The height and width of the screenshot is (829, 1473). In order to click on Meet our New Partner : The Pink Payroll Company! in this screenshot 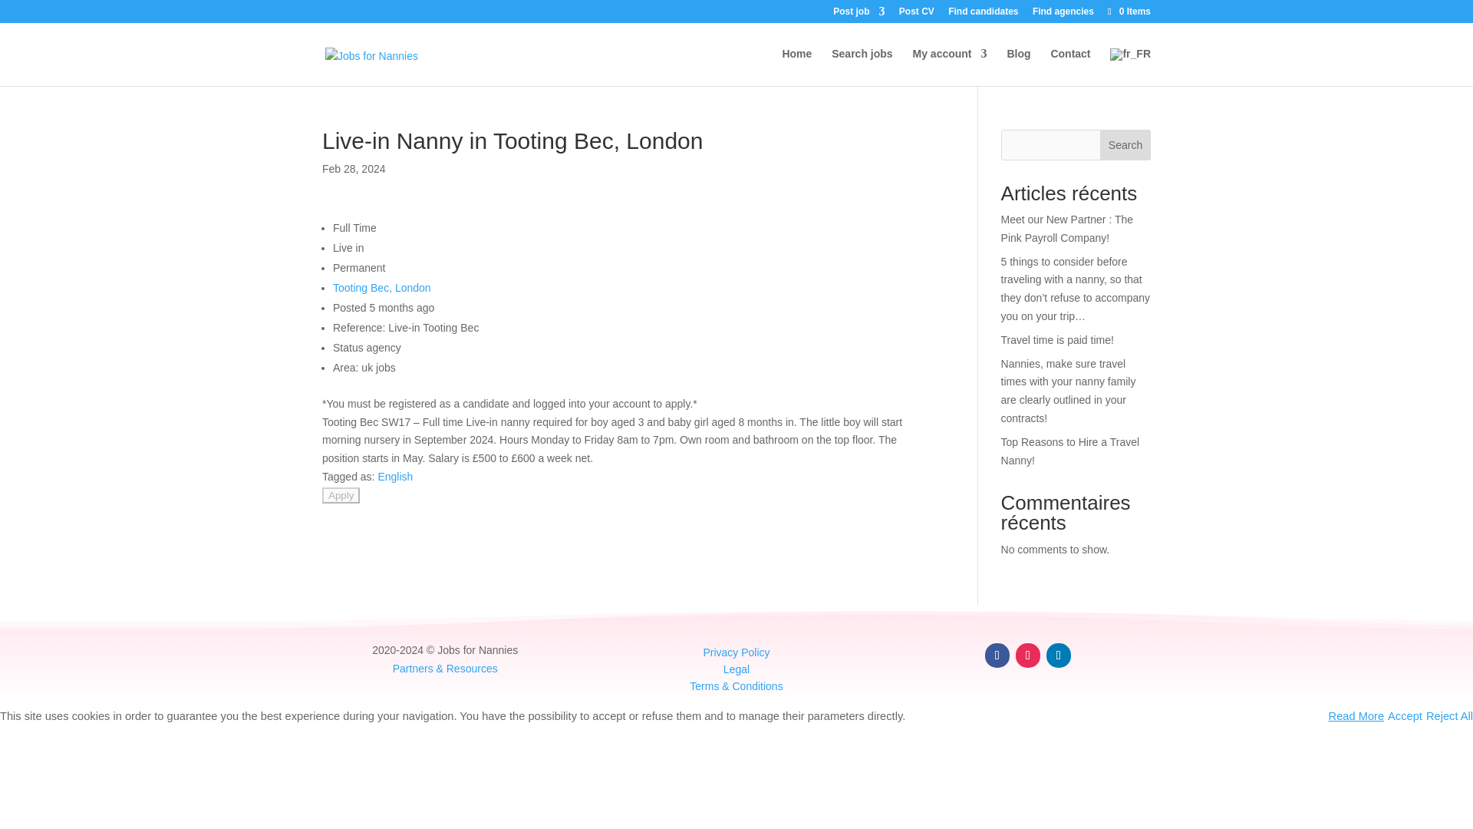, I will do `click(1066, 228)`.